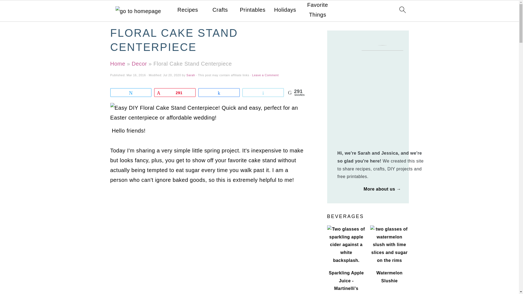  Describe the element at coordinates (191, 75) in the screenshot. I see `Sarah` at that location.